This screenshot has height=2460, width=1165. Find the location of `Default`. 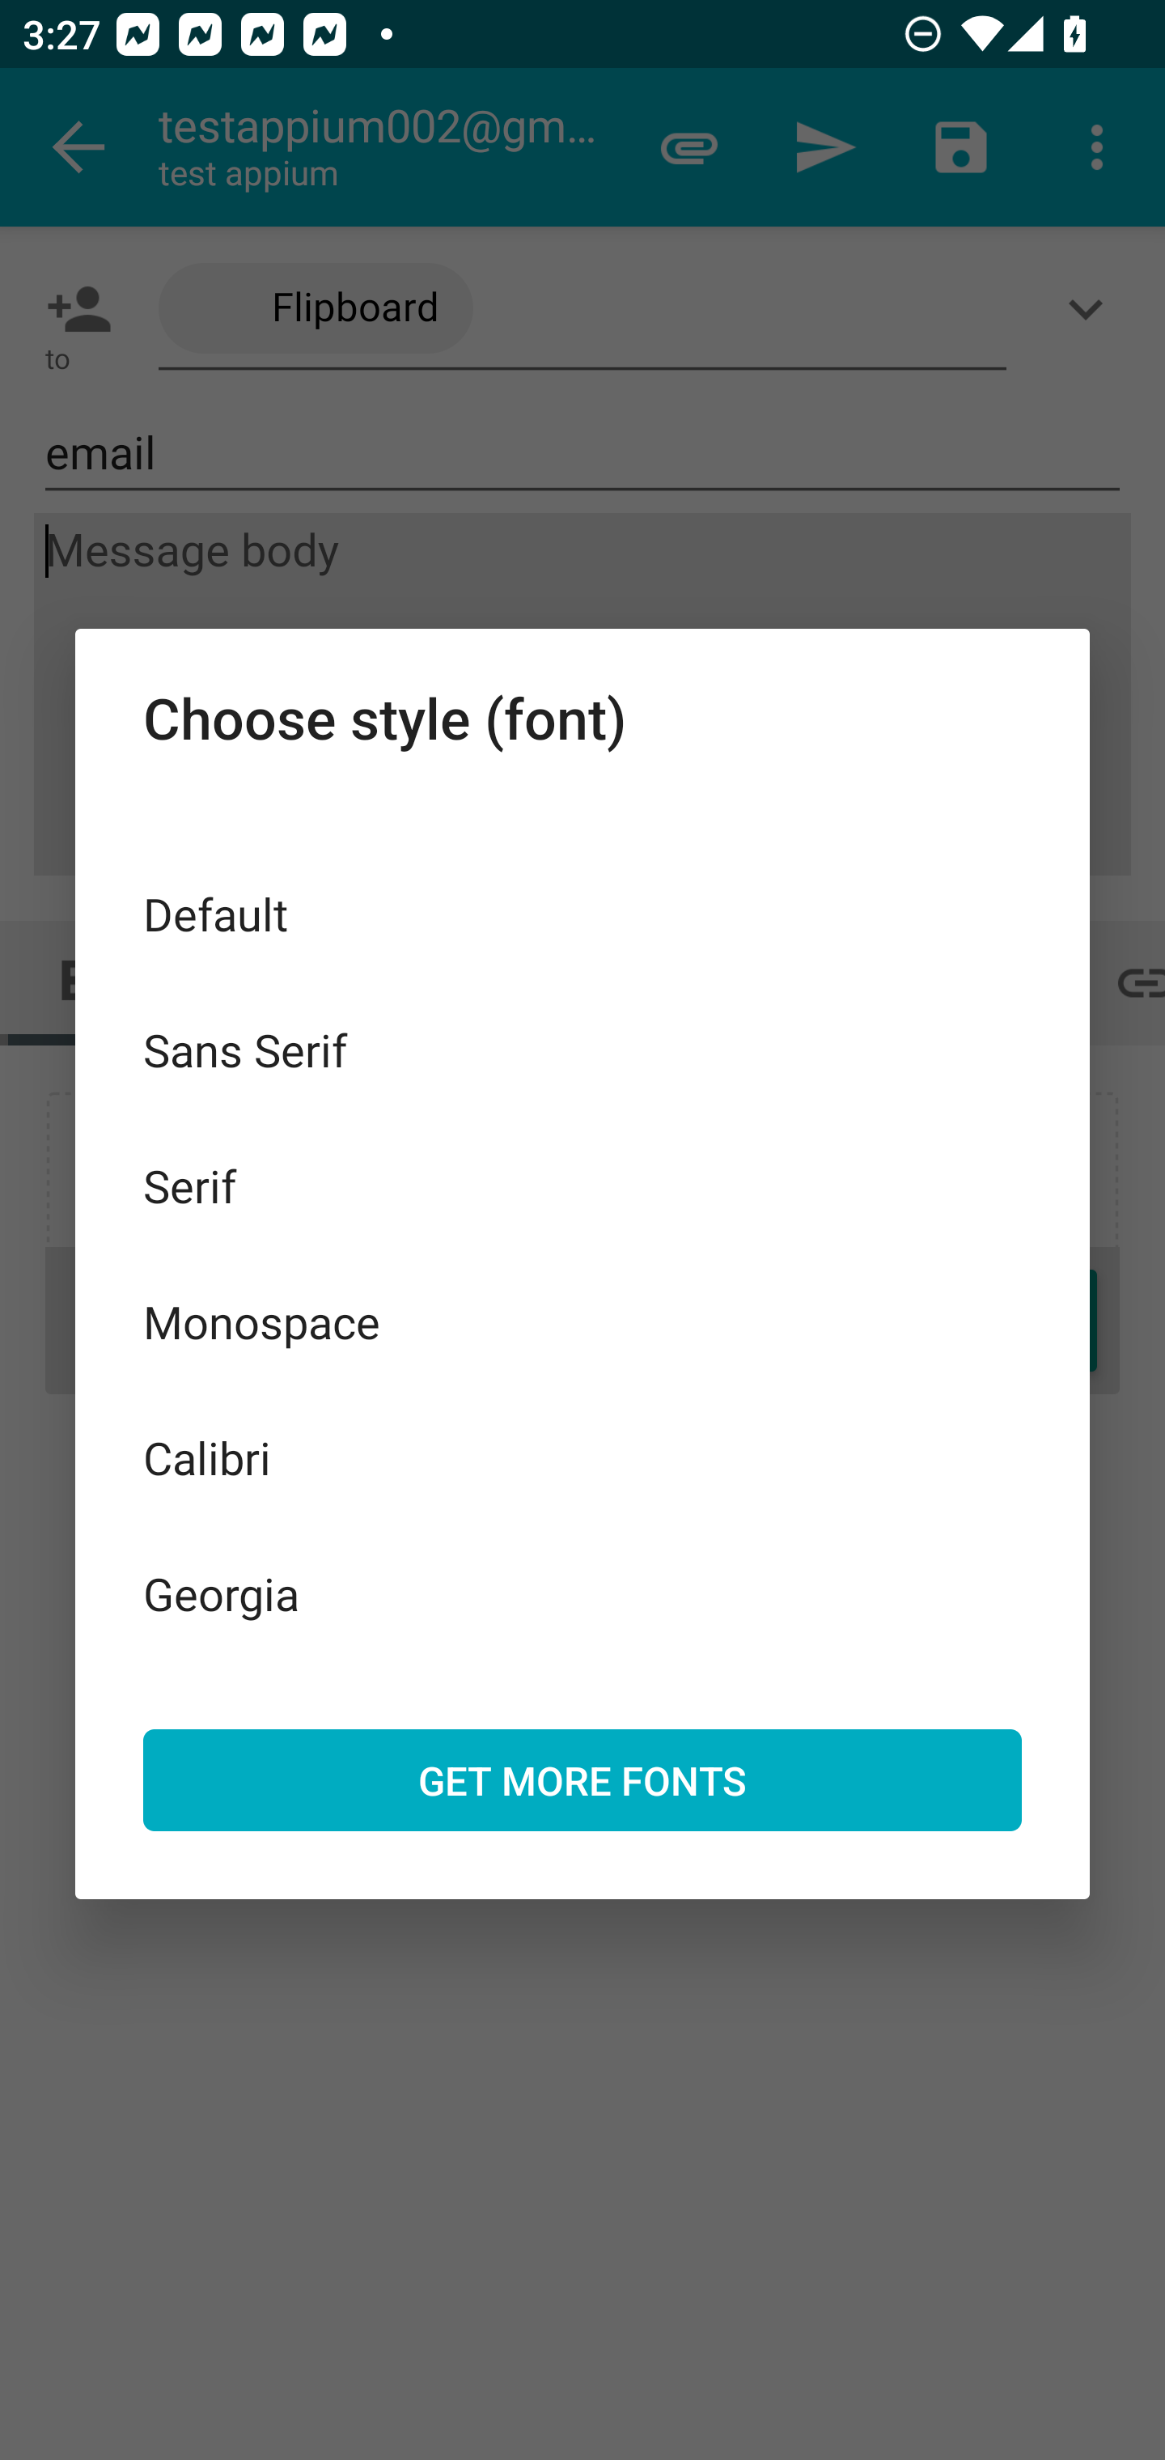

Default is located at coordinates (582, 913).